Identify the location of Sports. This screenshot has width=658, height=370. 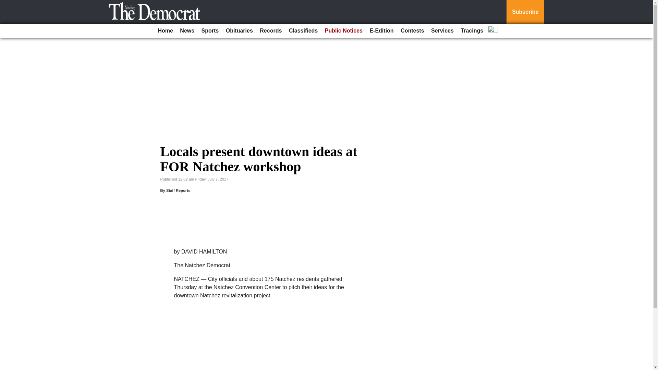
(210, 31).